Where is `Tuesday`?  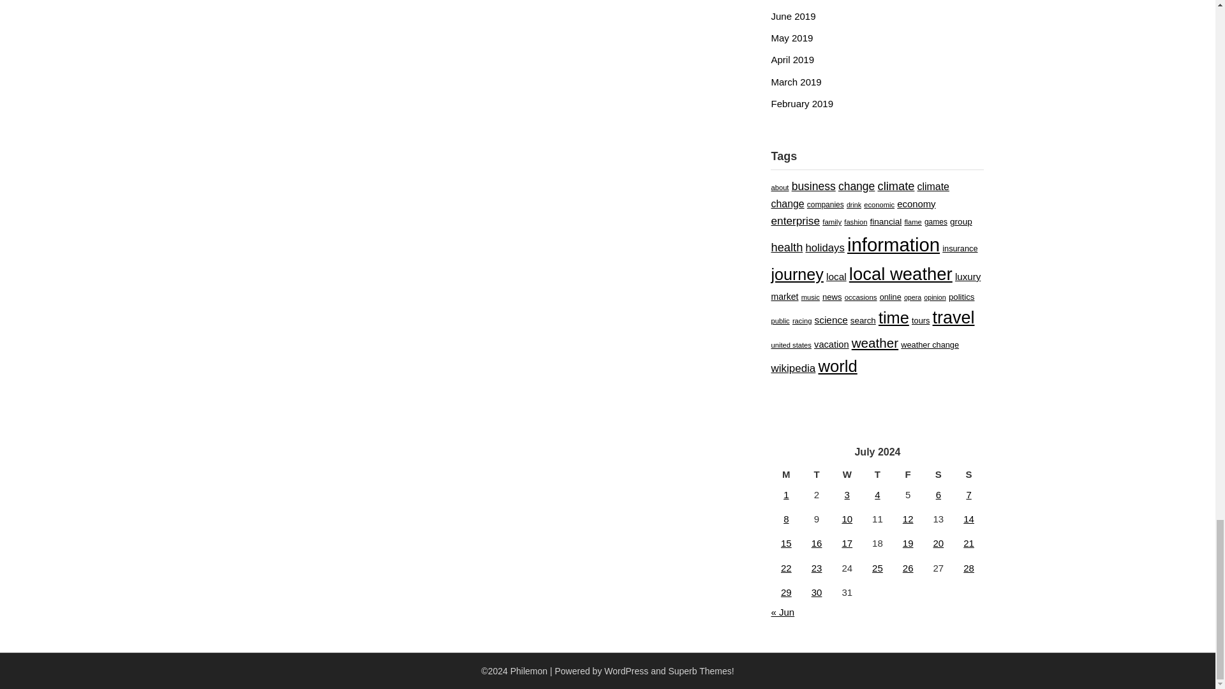
Tuesday is located at coordinates (816, 475).